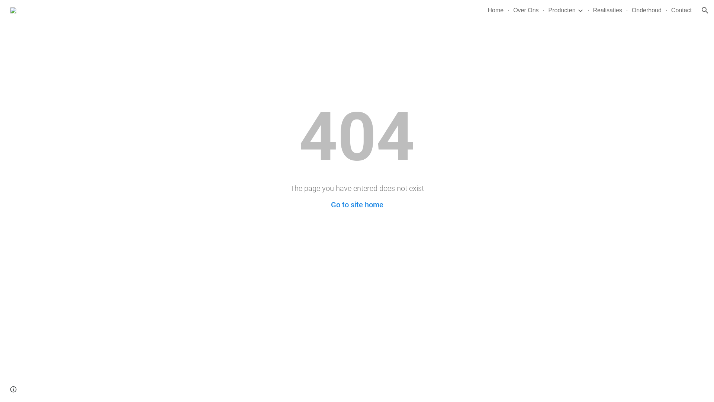  What do you see at coordinates (608, 10) in the screenshot?
I see `Realisaties` at bounding box center [608, 10].